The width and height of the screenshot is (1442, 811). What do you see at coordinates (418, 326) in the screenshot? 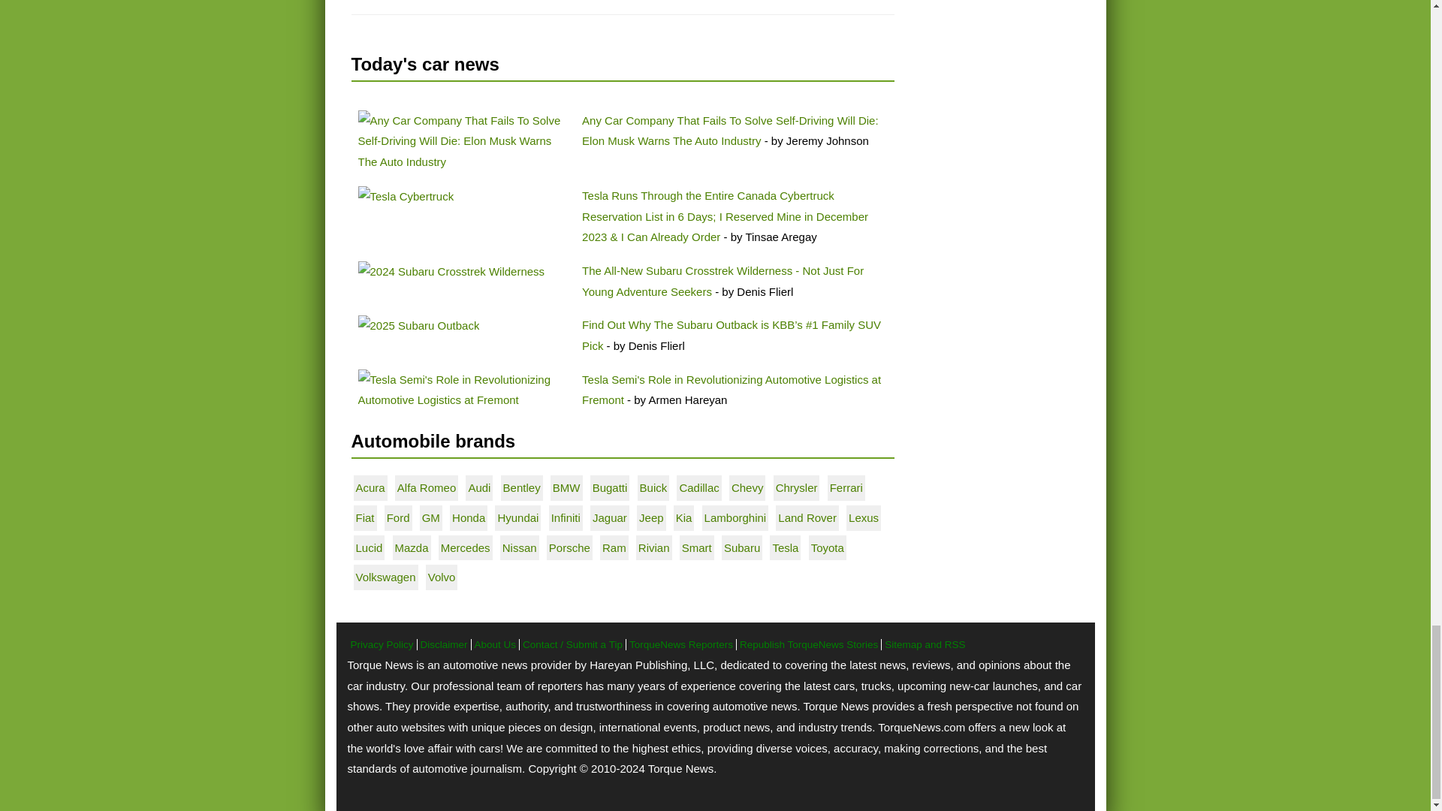
I see `2025 Subaru Outback Wilderness in the dirt` at bounding box center [418, 326].